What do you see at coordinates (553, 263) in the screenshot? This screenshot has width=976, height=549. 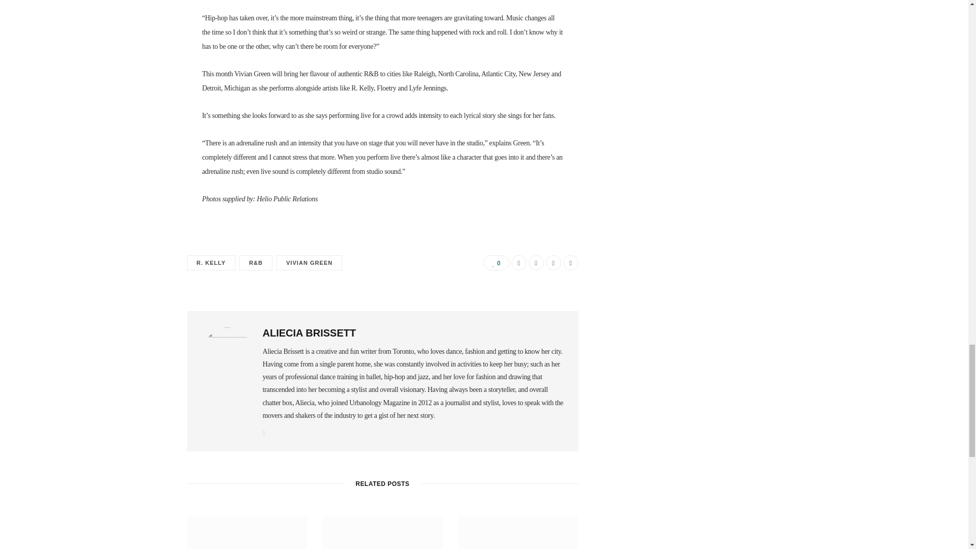 I see `Pinterest` at bounding box center [553, 263].